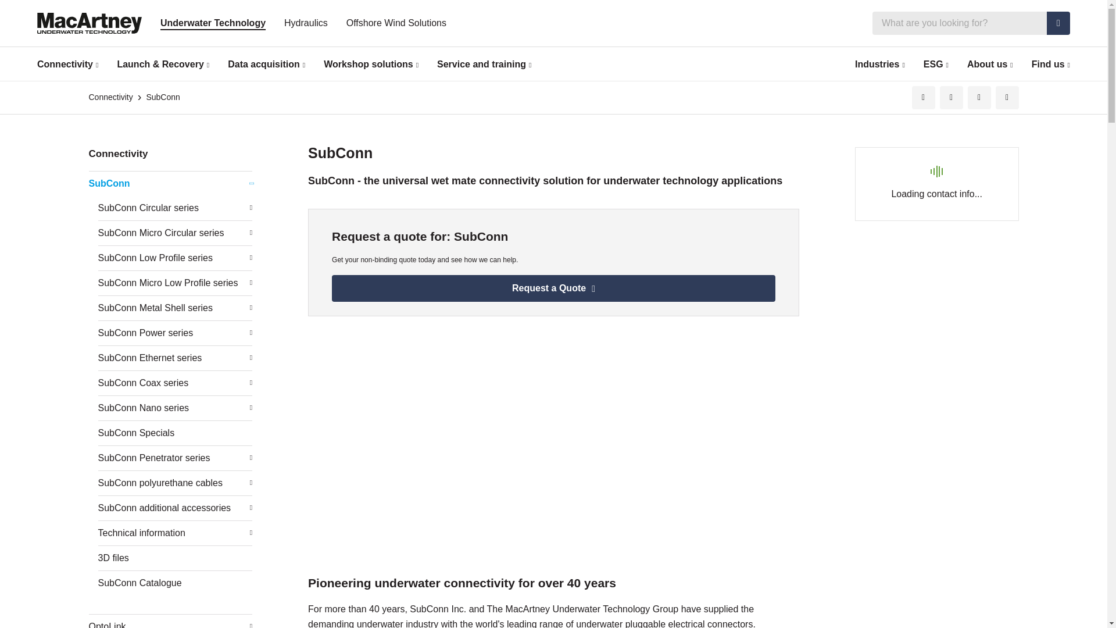 The image size is (1116, 628). I want to click on Underwater Technology, so click(213, 23).